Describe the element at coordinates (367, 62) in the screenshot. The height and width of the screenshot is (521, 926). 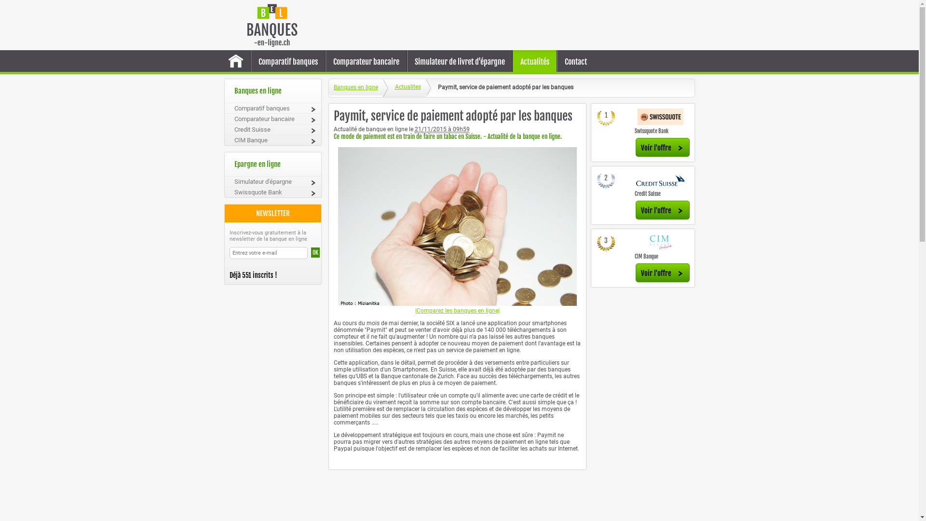
I see `Comparateur bancaire` at that location.